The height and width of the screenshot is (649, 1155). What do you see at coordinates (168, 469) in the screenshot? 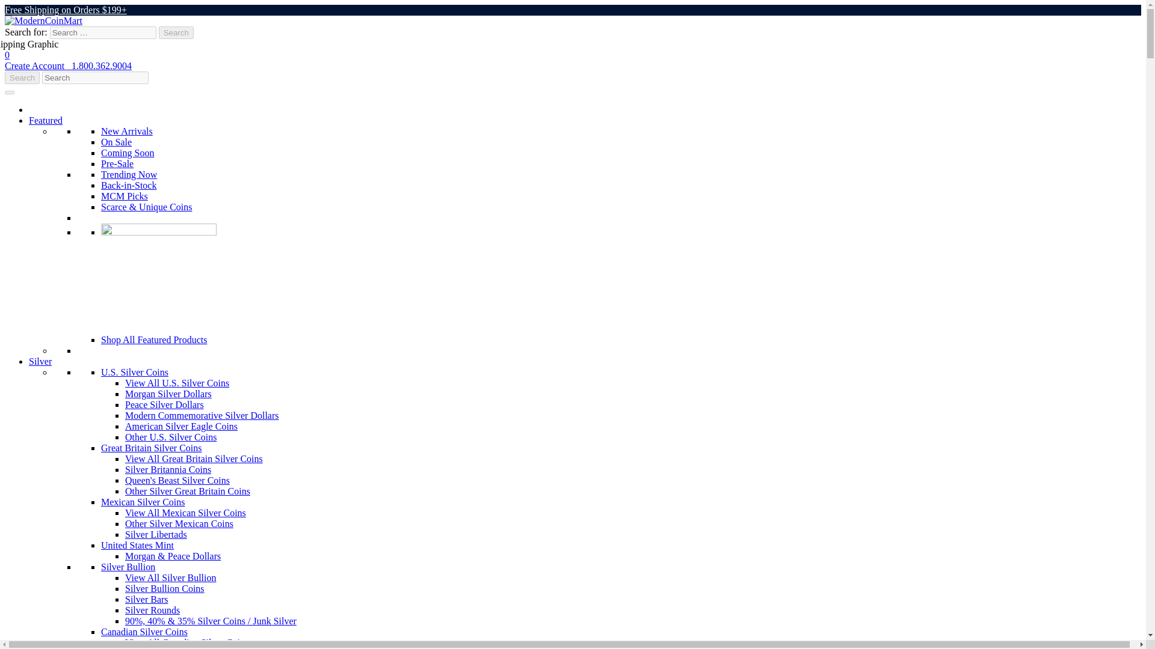
I see `Silver Britannia Coins` at bounding box center [168, 469].